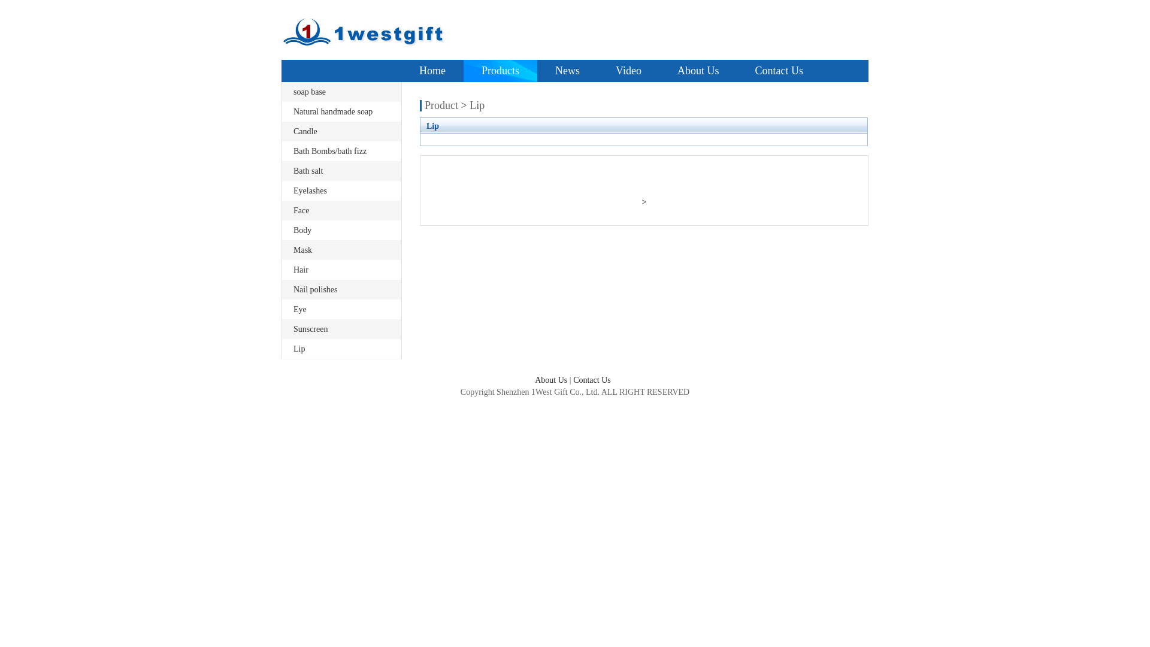 Image resolution: width=1150 pixels, height=647 pixels. What do you see at coordinates (298, 349) in the screenshot?
I see `Lip` at bounding box center [298, 349].